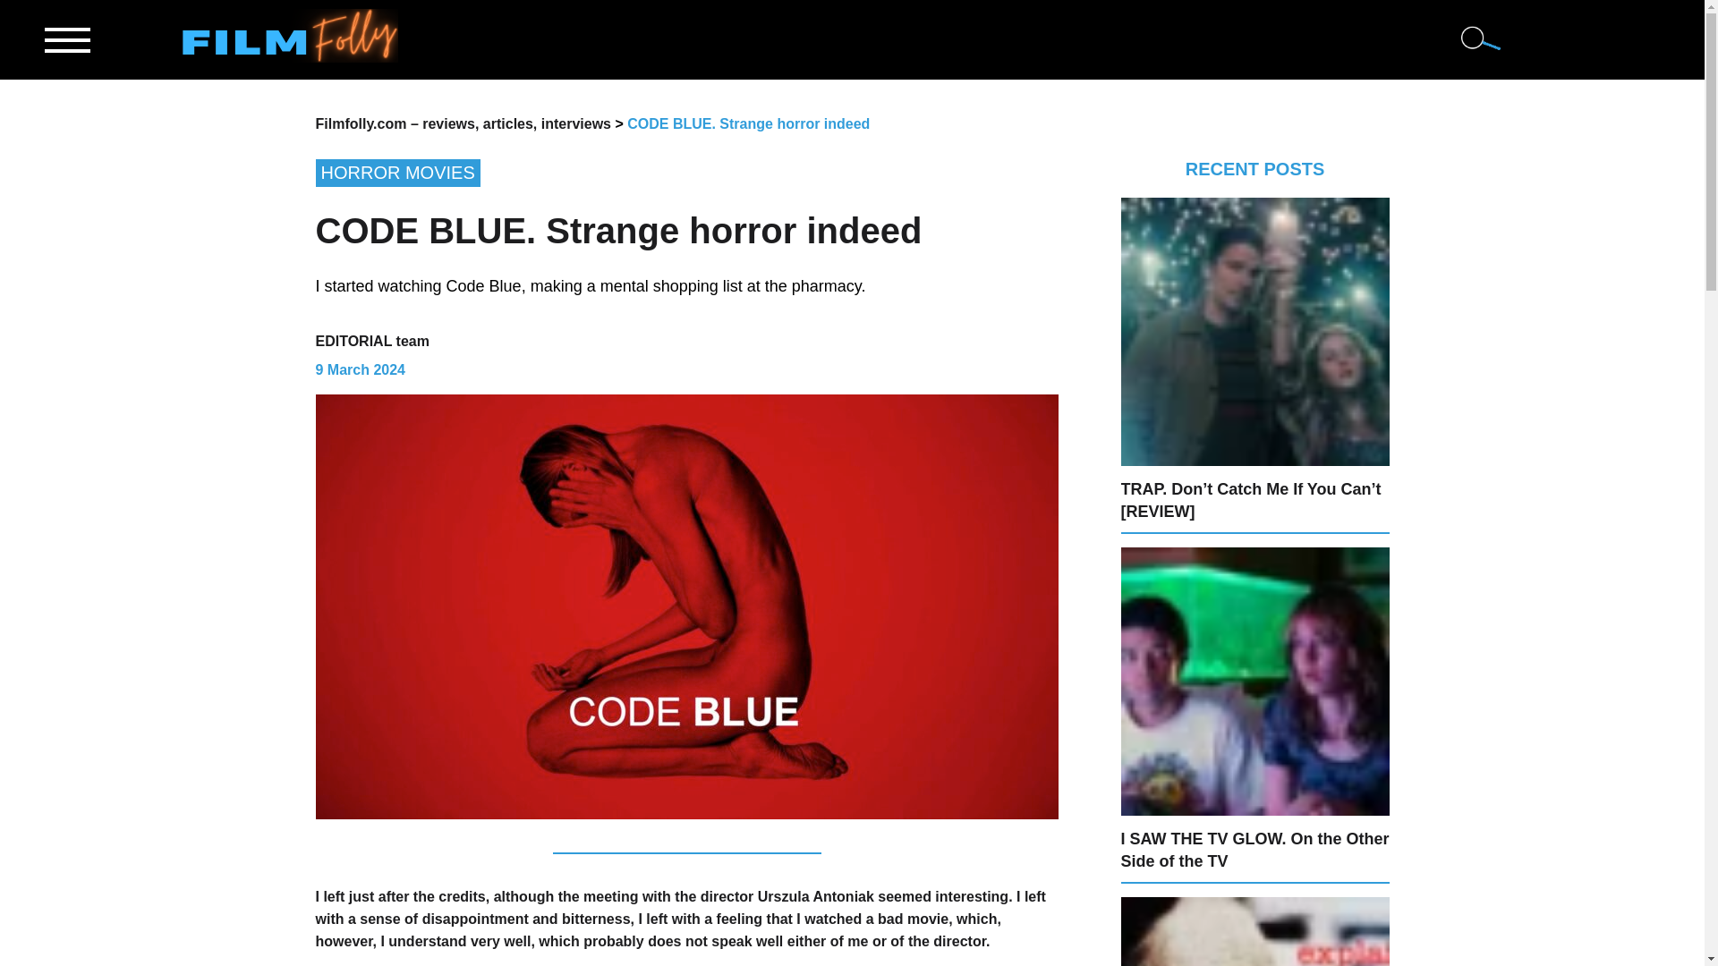  Describe the element at coordinates (685, 174) in the screenshot. I see `HORROR MOVIES` at that location.